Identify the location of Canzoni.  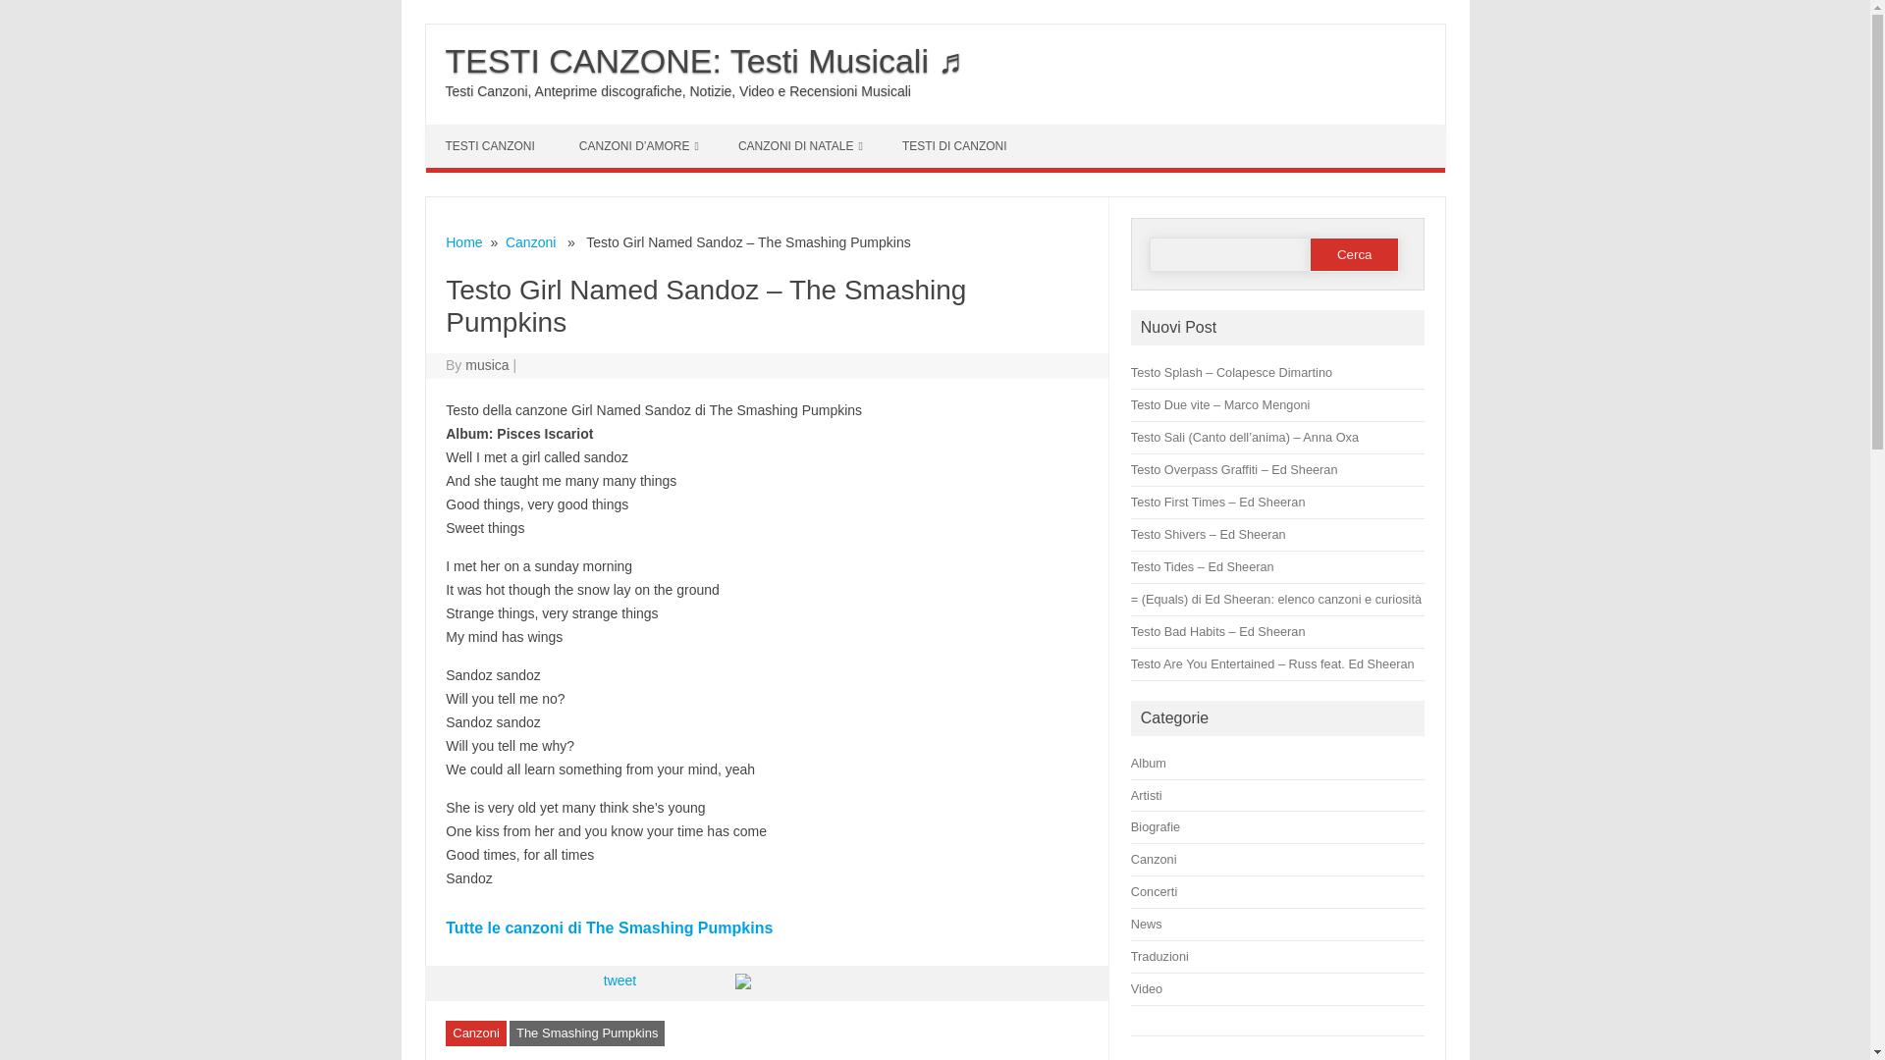
(475, 1033).